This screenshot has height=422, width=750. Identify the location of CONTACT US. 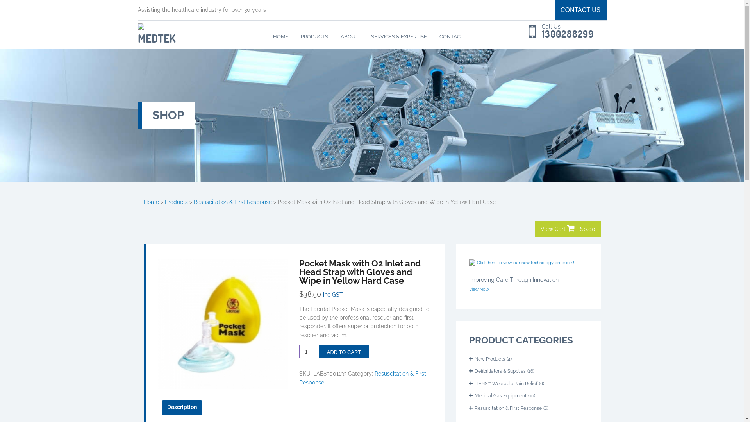
(580, 10).